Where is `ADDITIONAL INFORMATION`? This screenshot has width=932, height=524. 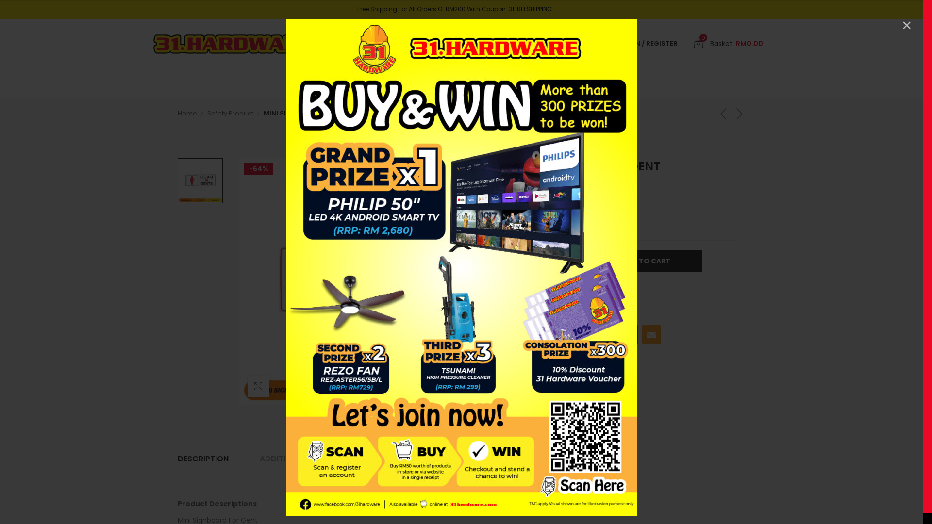 ADDITIONAL INFORMATION is located at coordinates (311, 459).